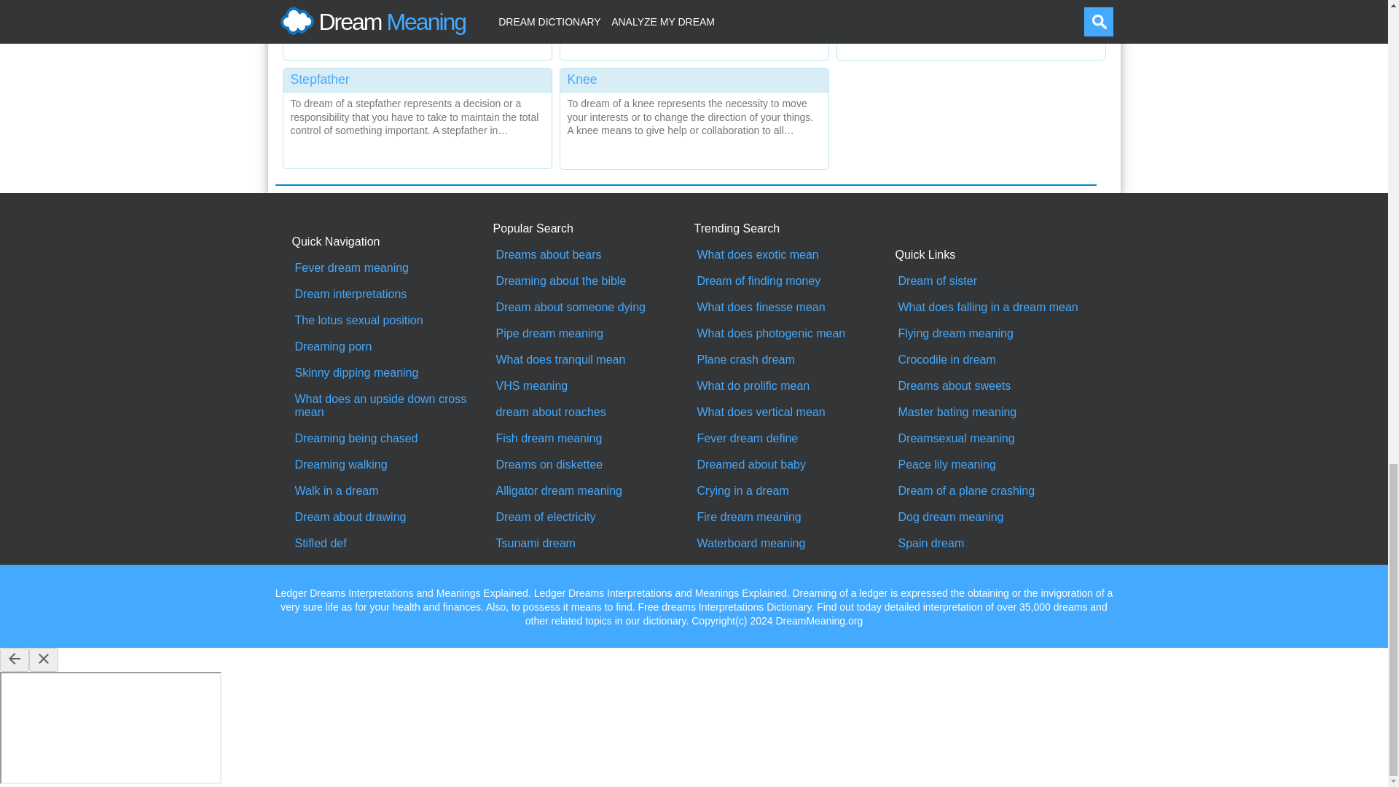 Image resolution: width=1399 pixels, height=787 pixels. What do you see at coordinates (392, 439) in the screenshot?
I see `Dreaming being chased` at bounding box center [392, 439].